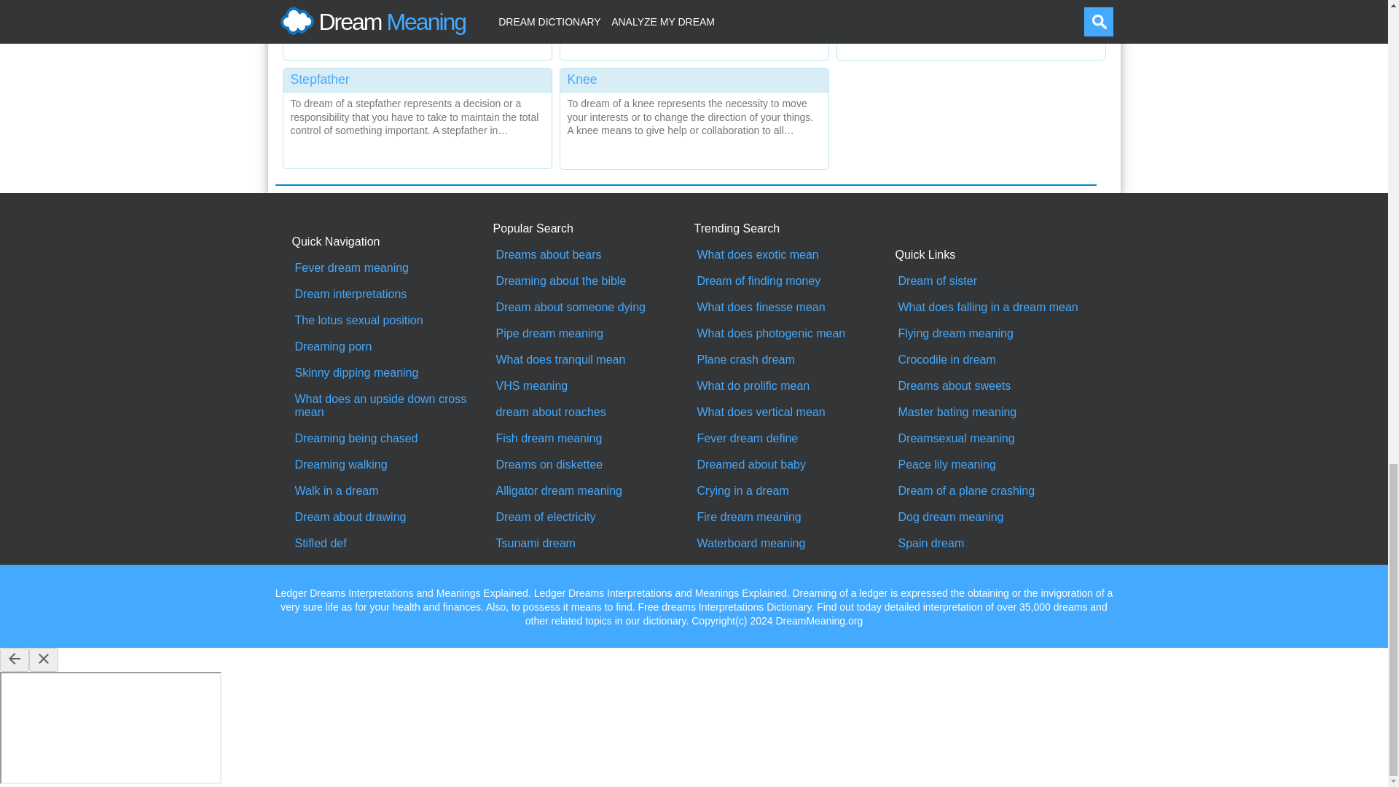 Image resolution: width=1399 pixels, height=787 pixels. What do you see at coordinates (392, 439) in the screenshot?
I see `Dreaming being chased` at bounding box center [392, 439].